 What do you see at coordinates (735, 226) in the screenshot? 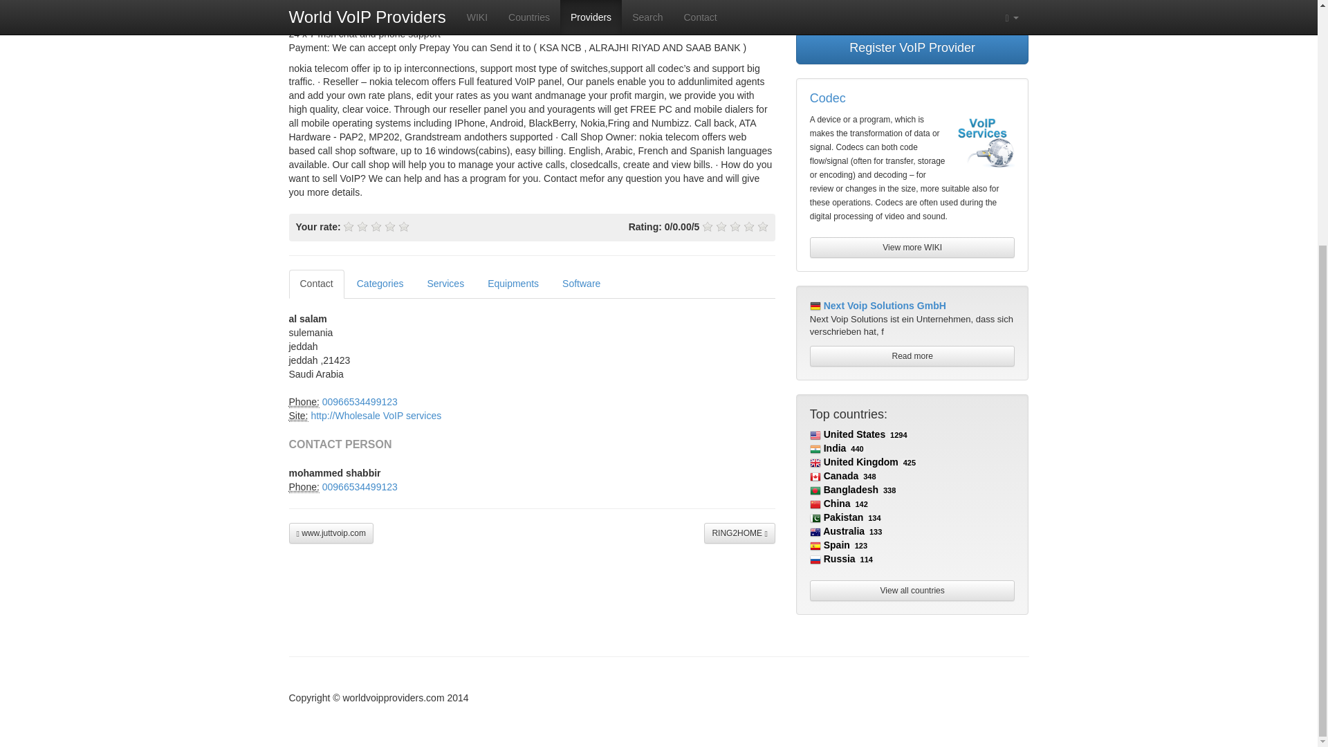
I see `Not rated yet!` at bounding box center [735, 226].